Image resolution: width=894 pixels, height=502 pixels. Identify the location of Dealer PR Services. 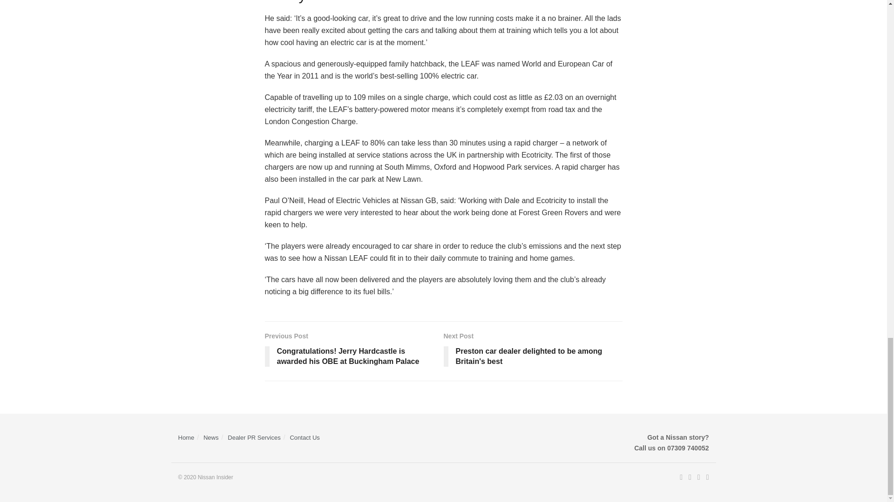
(254, 438).